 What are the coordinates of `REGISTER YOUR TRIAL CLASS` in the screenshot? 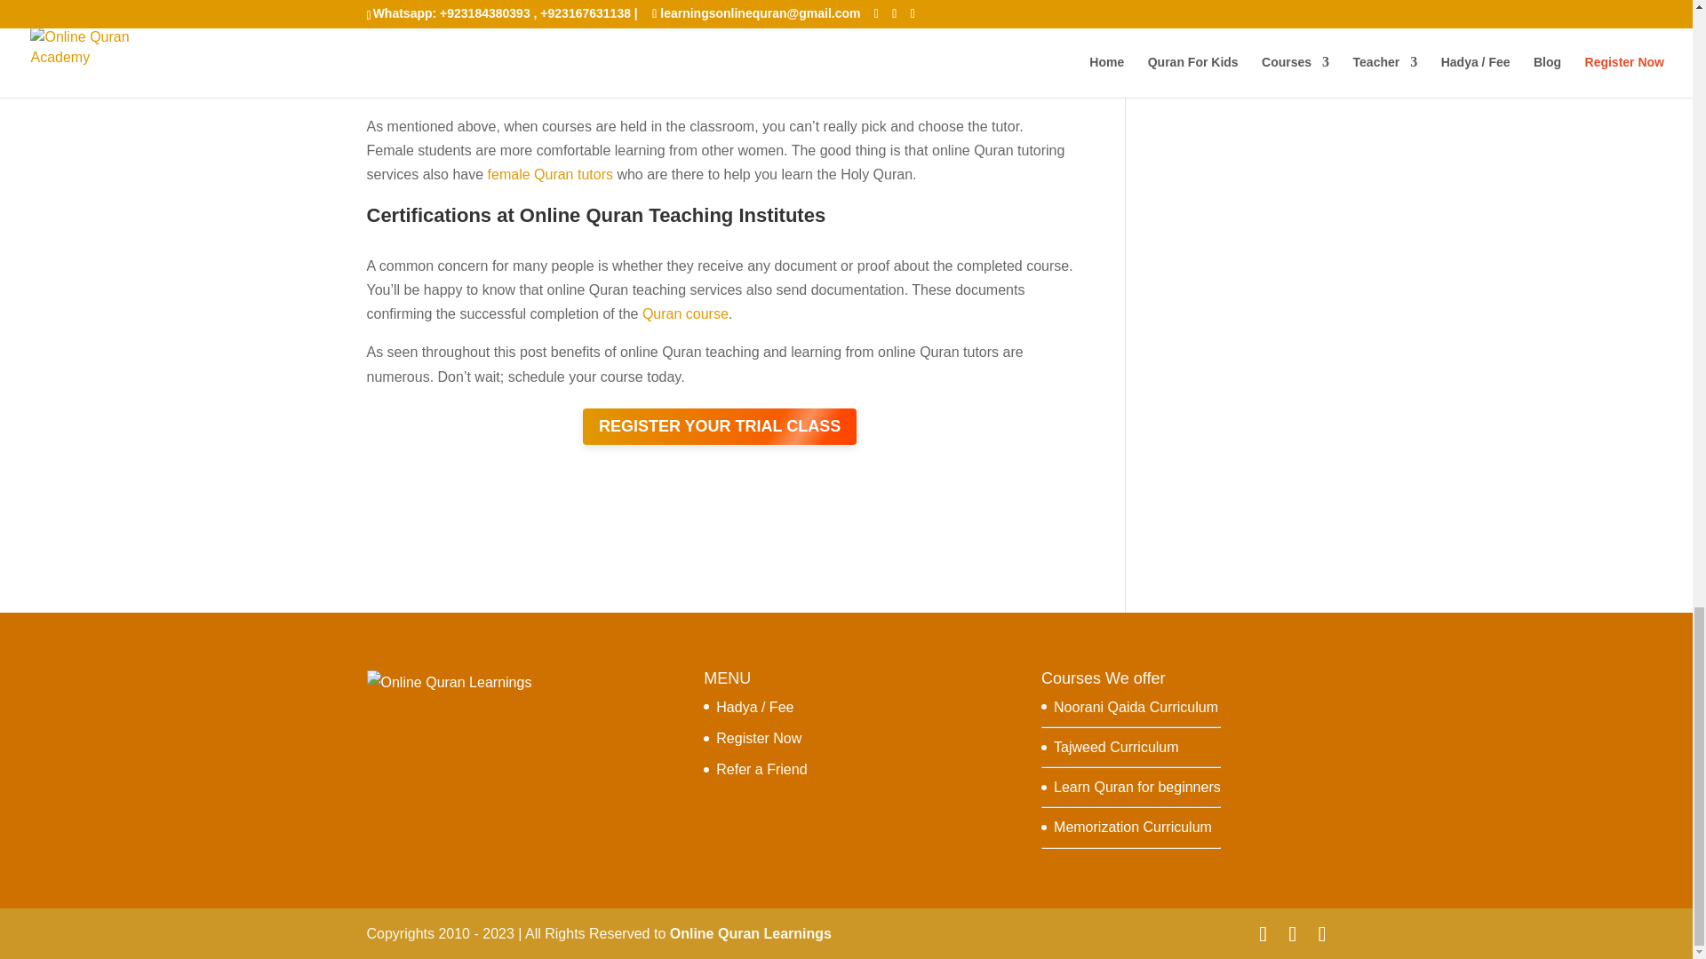 It's located at (720, 426).